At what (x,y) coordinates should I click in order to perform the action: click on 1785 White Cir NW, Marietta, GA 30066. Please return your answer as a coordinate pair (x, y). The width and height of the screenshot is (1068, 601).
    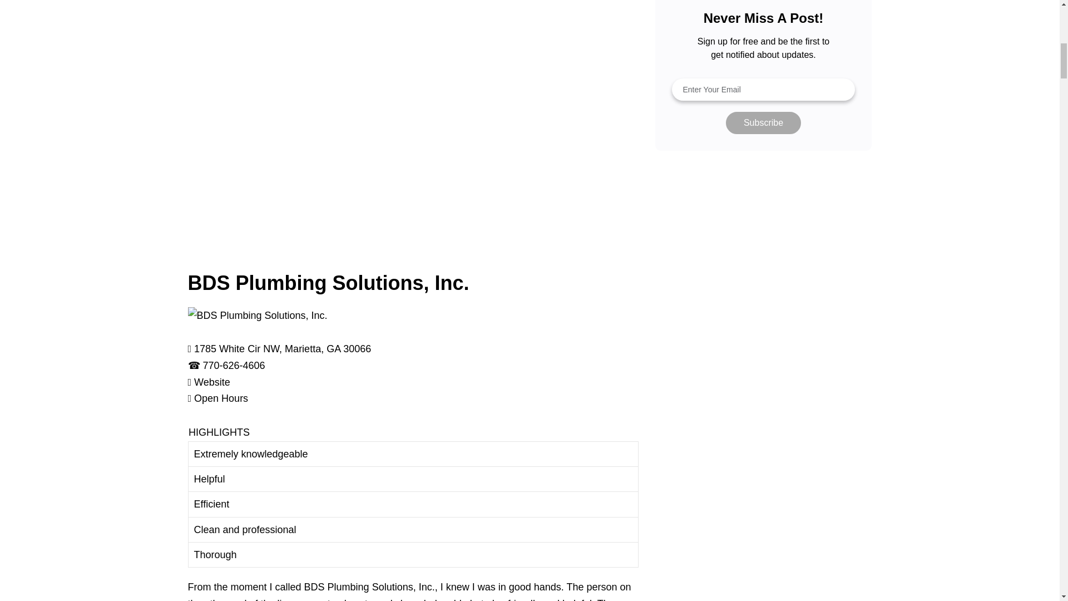
    Looking at the image, I should click on (283, 348).